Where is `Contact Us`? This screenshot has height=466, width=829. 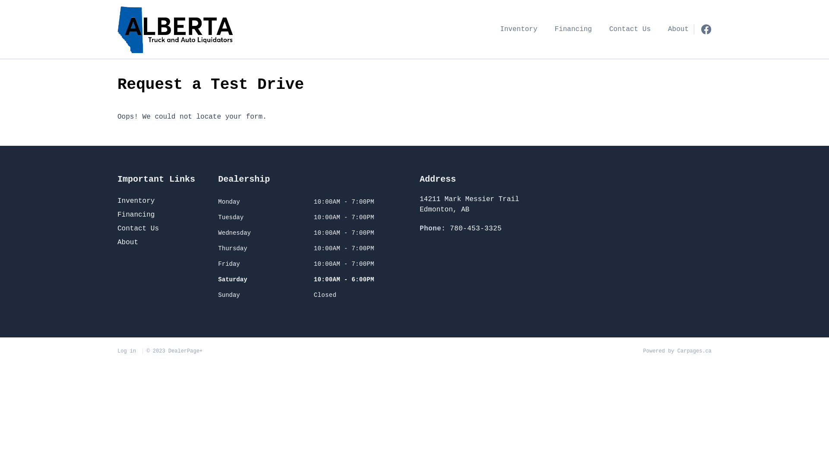
Contact Us is located at coordinates (138, 229).